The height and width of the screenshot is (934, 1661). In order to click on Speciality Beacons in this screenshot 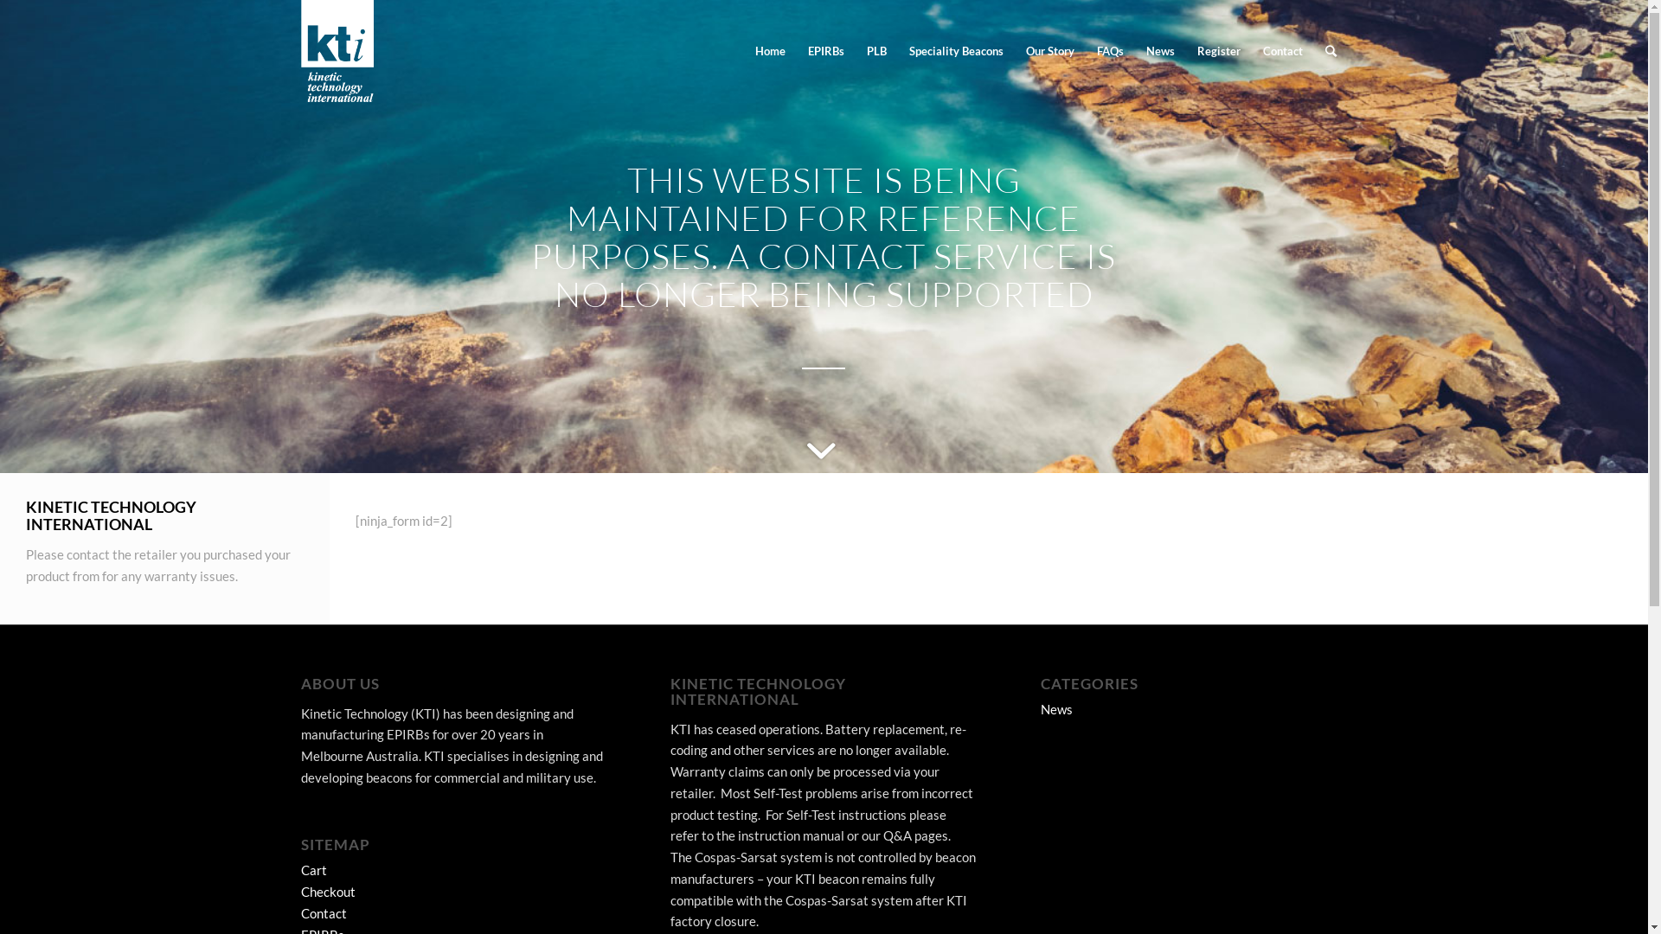, I will do `click(957, 51)`.